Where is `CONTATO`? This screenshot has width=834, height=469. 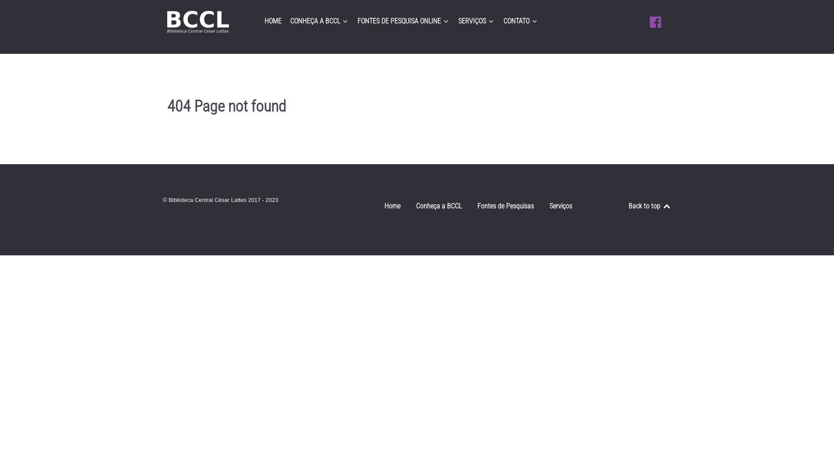 CONTATO is located at coordinates (521, 22).